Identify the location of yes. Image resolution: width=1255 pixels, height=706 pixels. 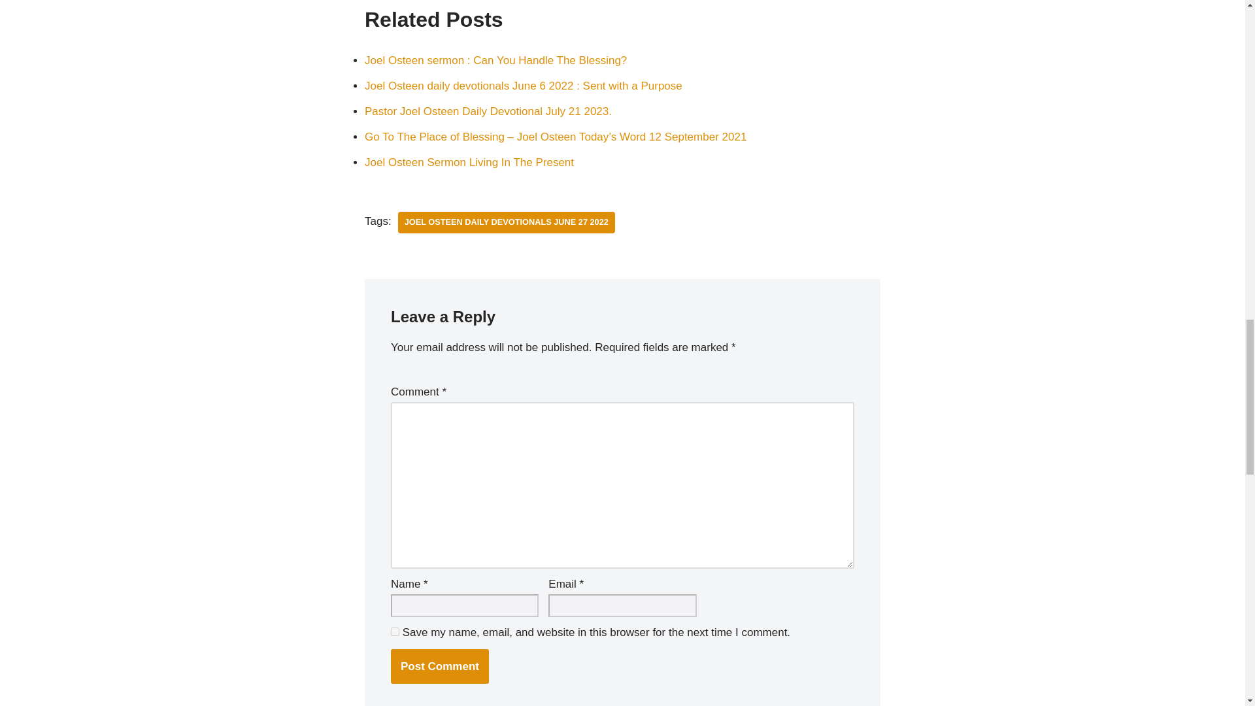
(395, 631).